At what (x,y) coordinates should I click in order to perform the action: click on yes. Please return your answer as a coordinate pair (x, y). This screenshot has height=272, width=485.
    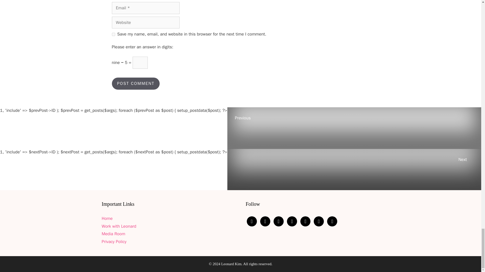
    Looking at the image, I should click on (113, 34).